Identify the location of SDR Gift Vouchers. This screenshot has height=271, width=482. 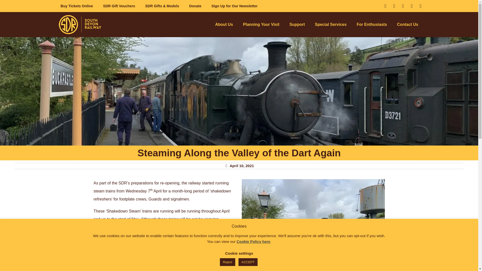
(119, 6).